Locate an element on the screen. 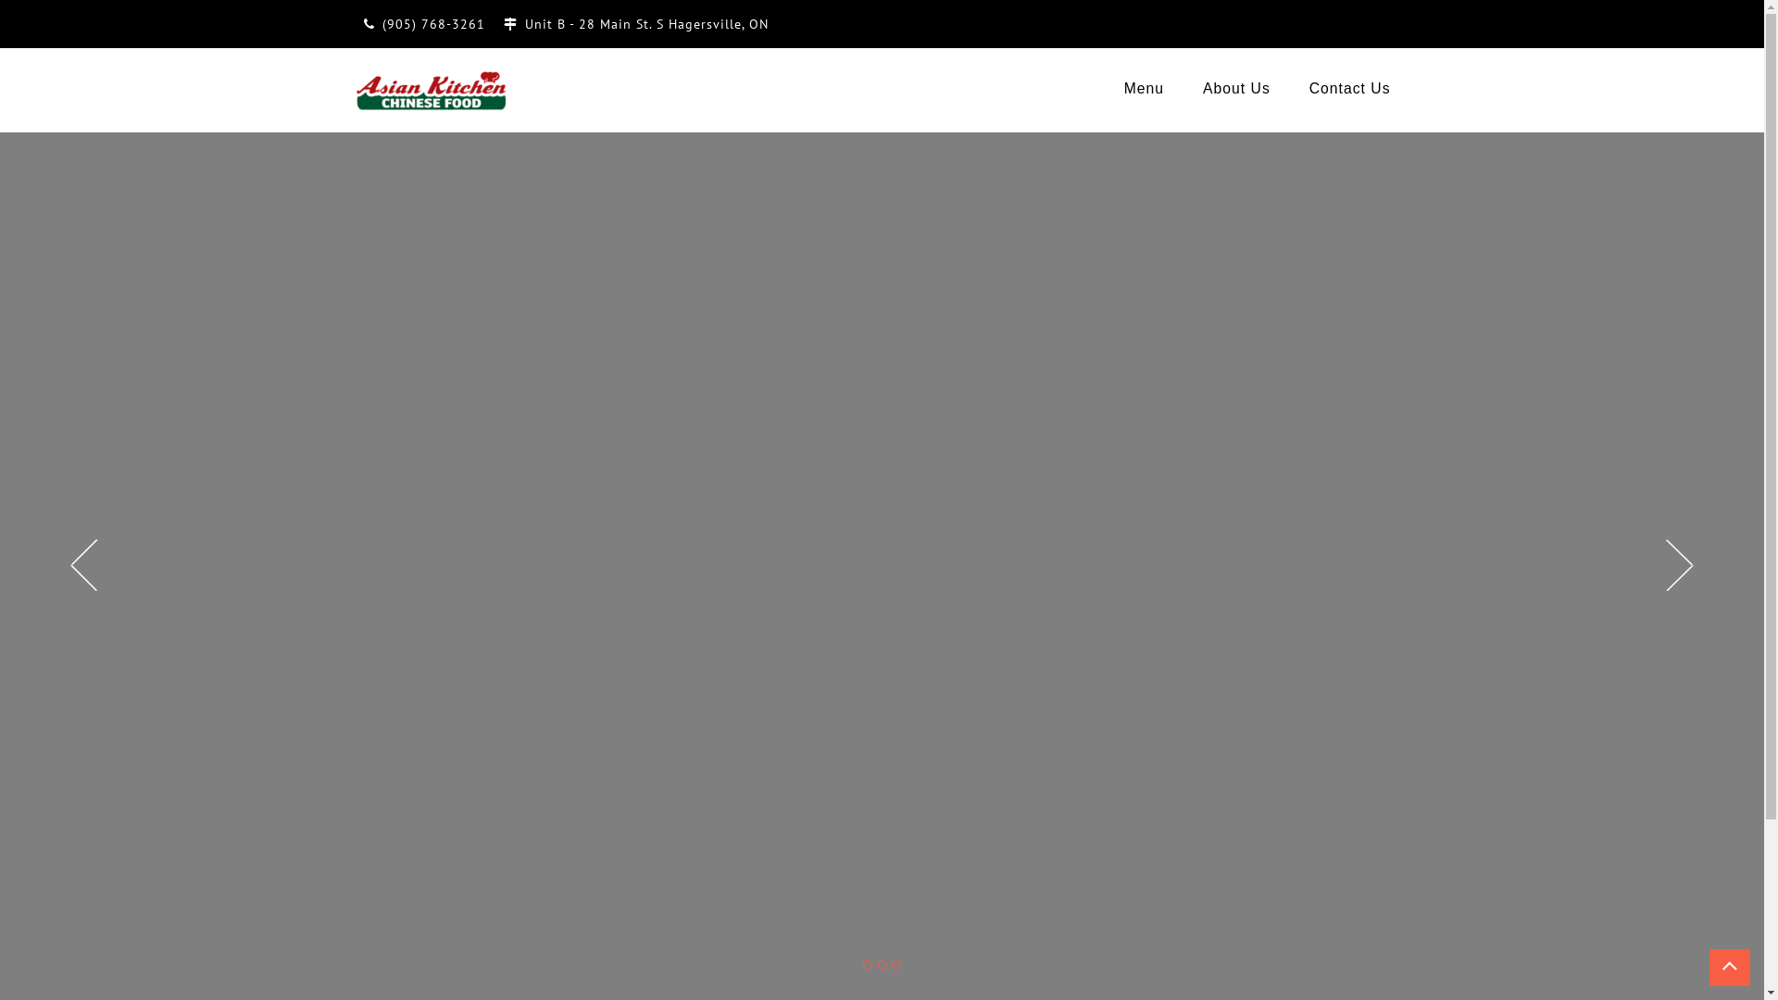  Menu is located at coordinates (1145, 89).